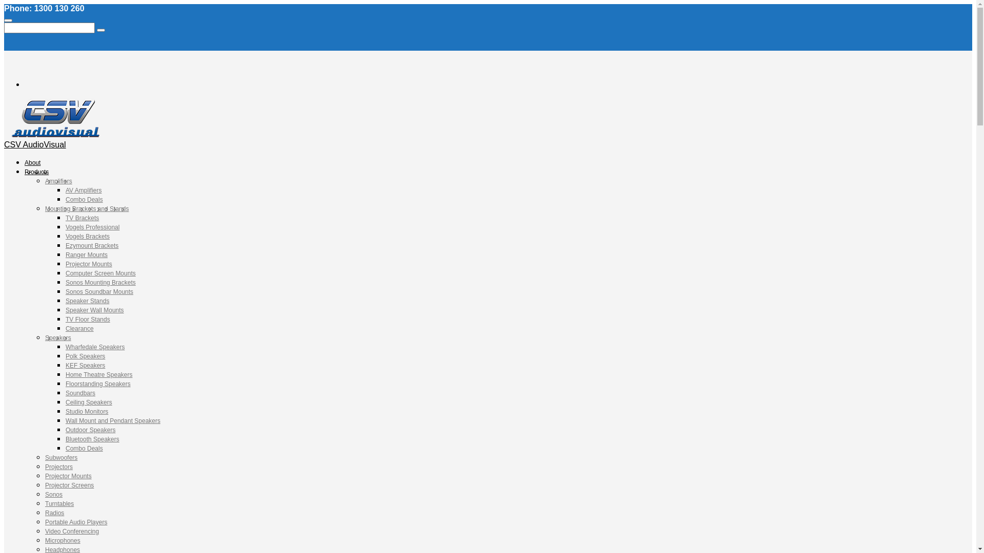 This screenshot has width=984, height=553. I want to click on Combo Deals, so click(84, 200).